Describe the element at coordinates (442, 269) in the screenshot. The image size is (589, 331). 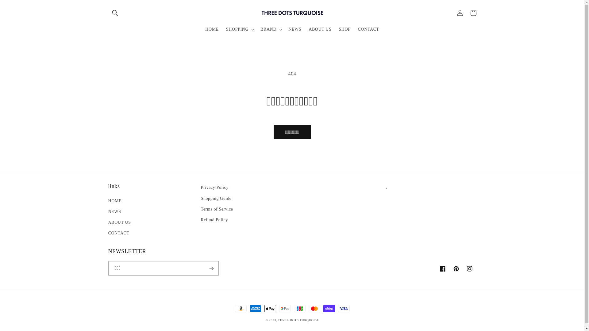
I see `Facebook` at that location.